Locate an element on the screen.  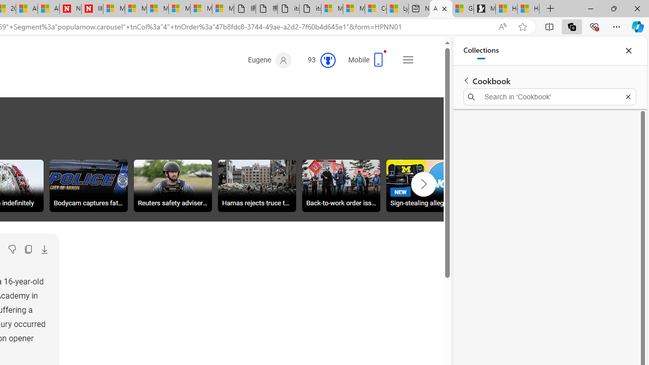
Bodycam captures fatal shot is located at coordinates (89, 186).